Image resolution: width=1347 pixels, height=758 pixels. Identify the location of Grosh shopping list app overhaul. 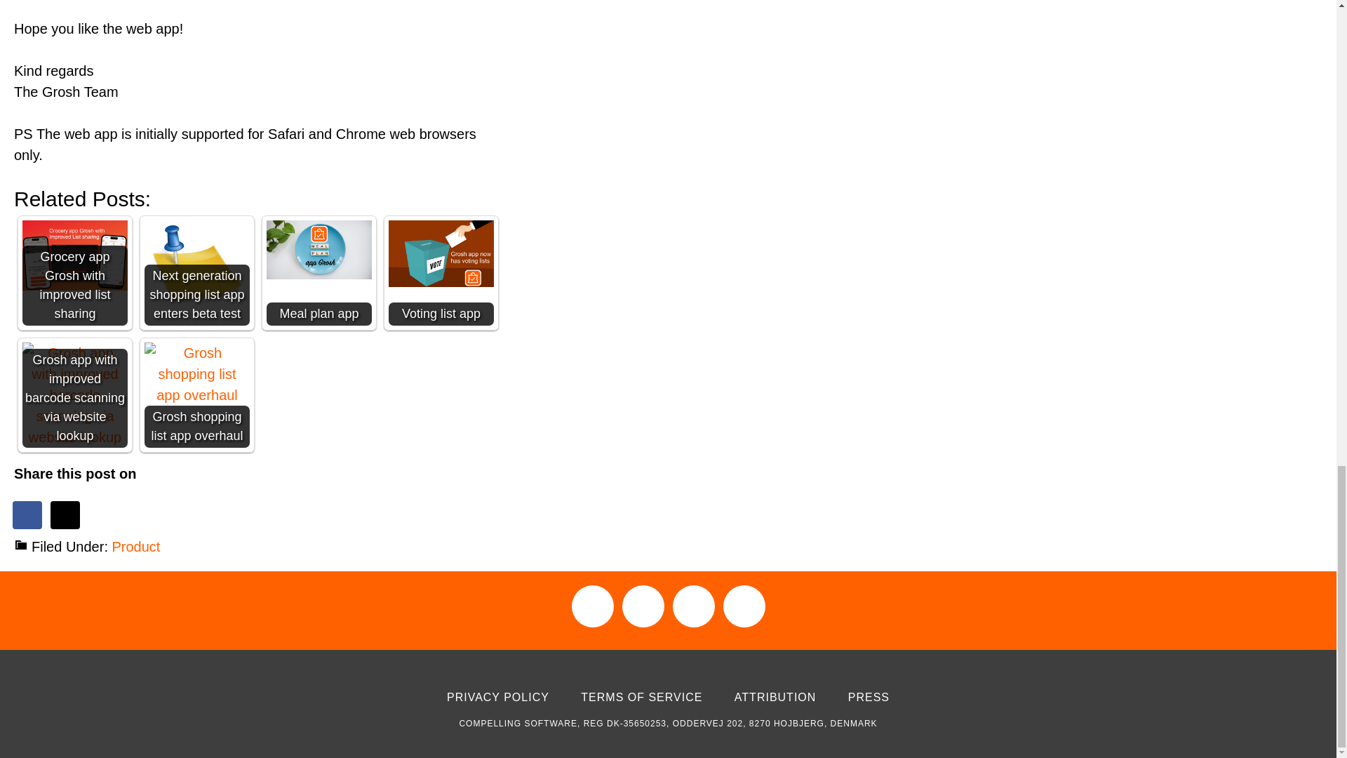
(196, 373).